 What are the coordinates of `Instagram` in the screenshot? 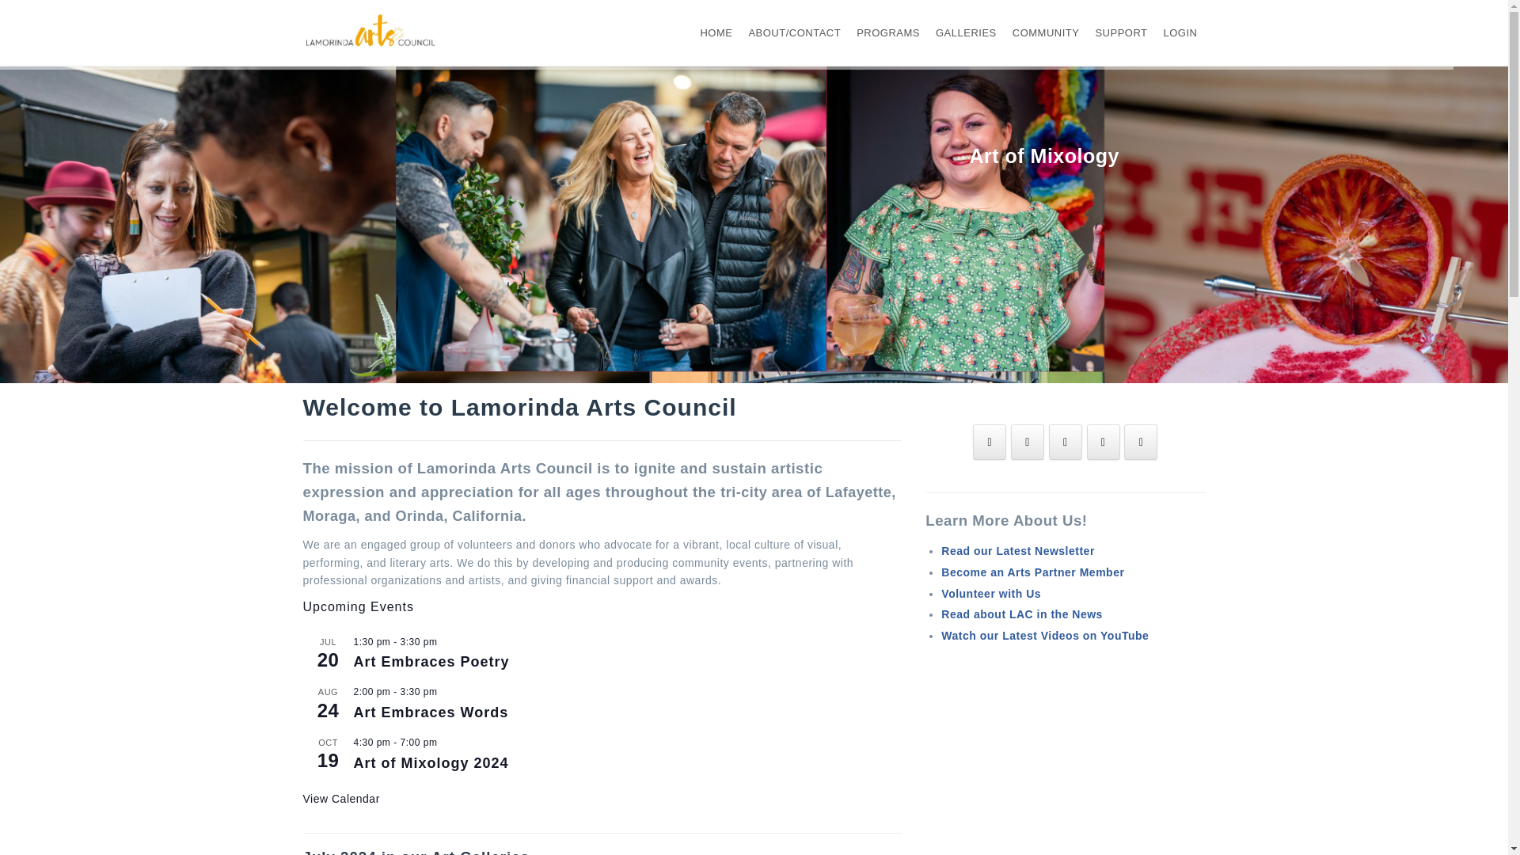 It's located at (1028, 442).